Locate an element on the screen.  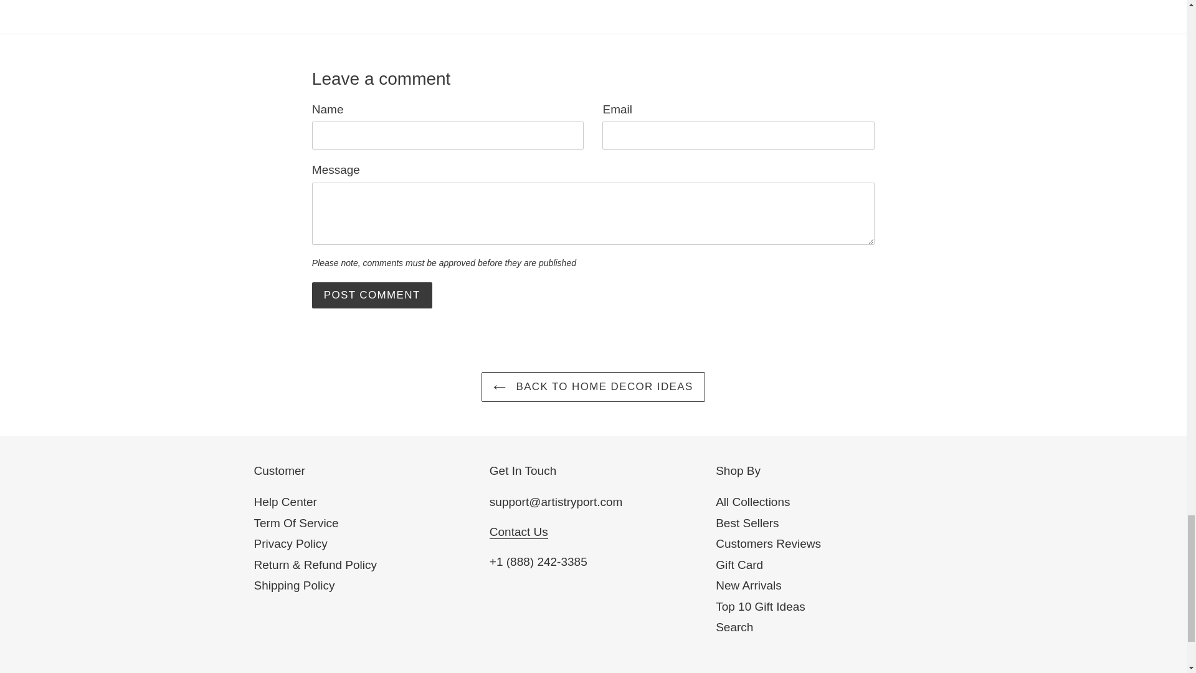
Contact Us is located at coordinates (518, 532).